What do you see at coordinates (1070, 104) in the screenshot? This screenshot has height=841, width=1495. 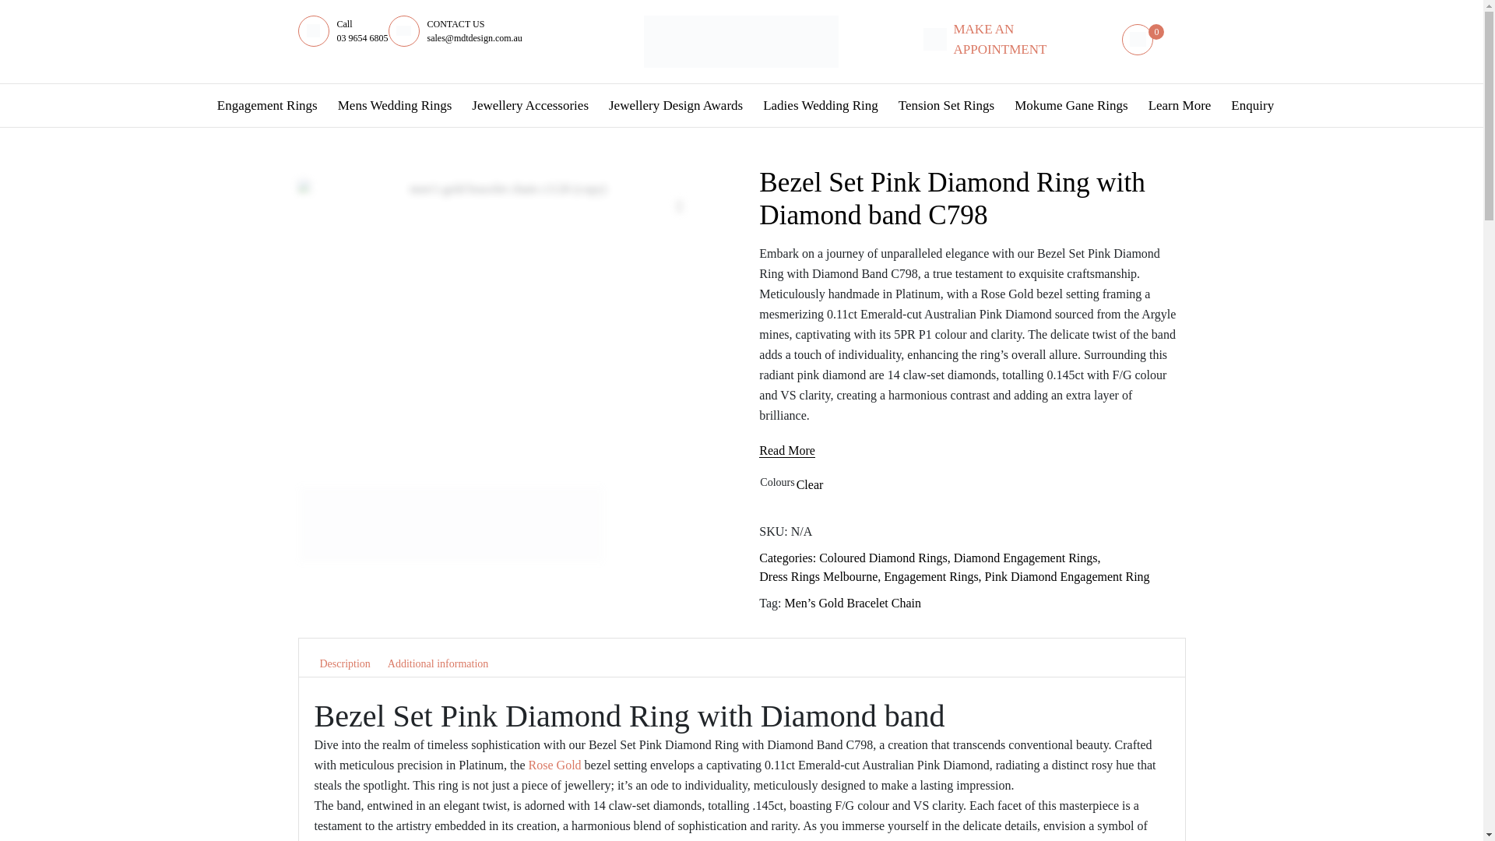 I see `Mokume Gane Rings` at bounding box center [1070, 104].